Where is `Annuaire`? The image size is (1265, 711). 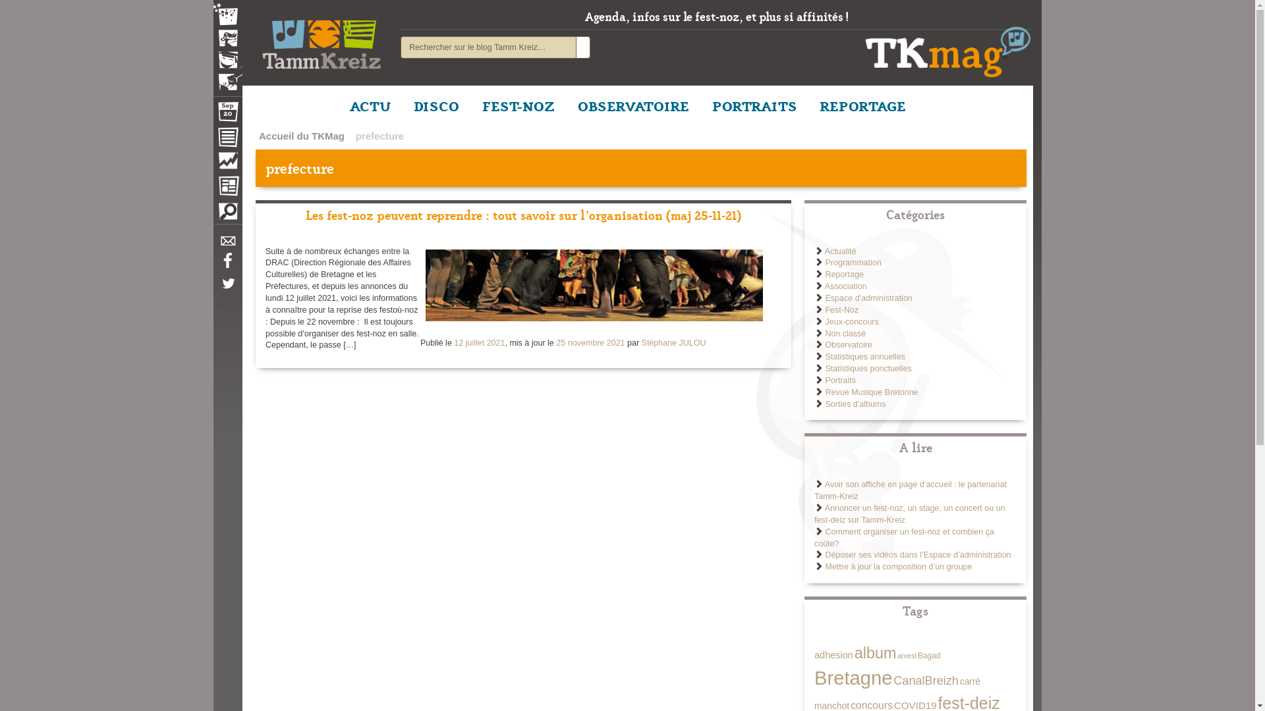
Annuaire is located at coordinates (228, 140).